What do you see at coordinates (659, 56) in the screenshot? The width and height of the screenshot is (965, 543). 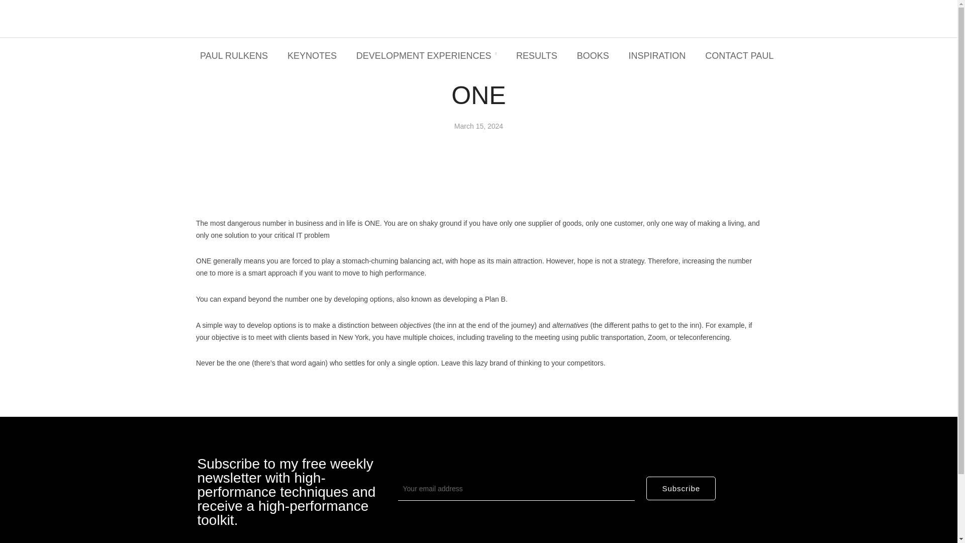 I see `INSPIRATION` at bounding box center [659, 56].